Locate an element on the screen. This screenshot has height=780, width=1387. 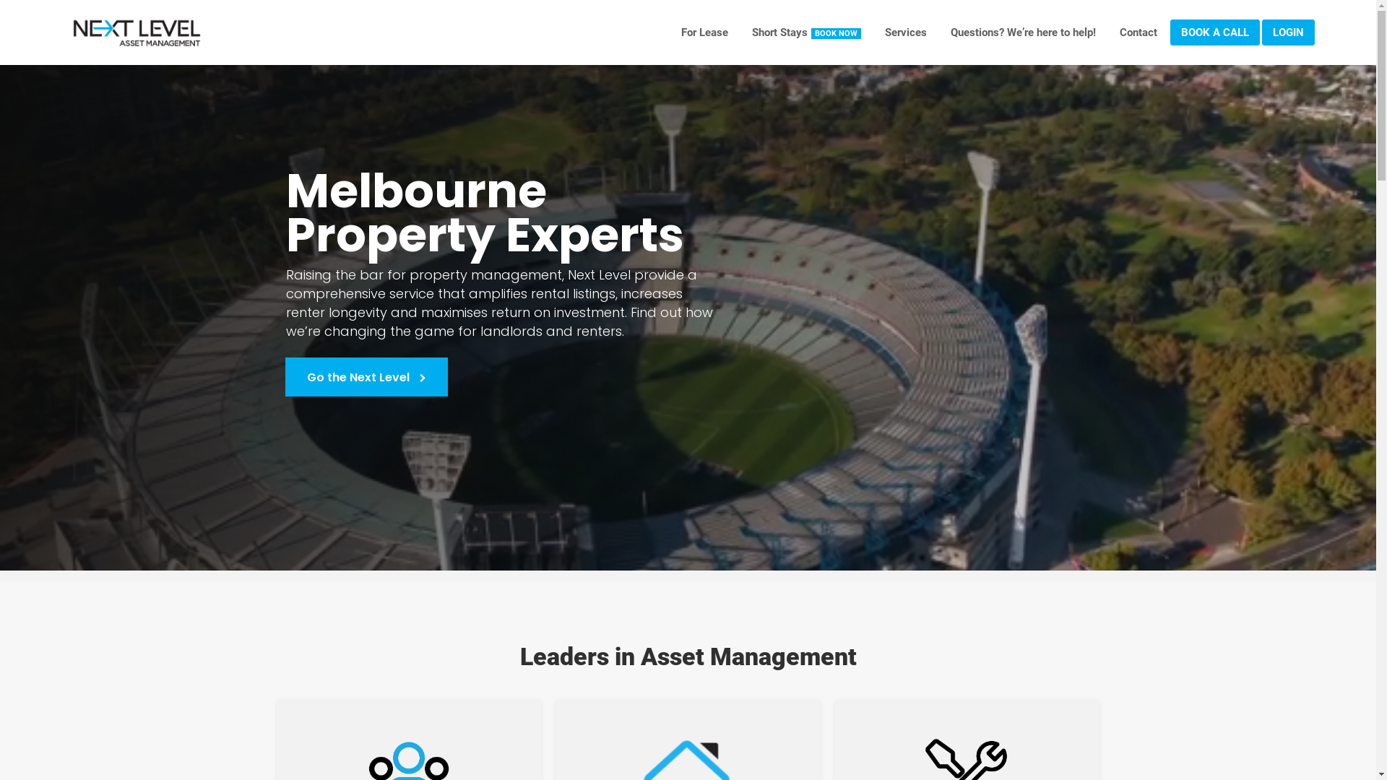
Contact is located at coordinates (1138, 32).